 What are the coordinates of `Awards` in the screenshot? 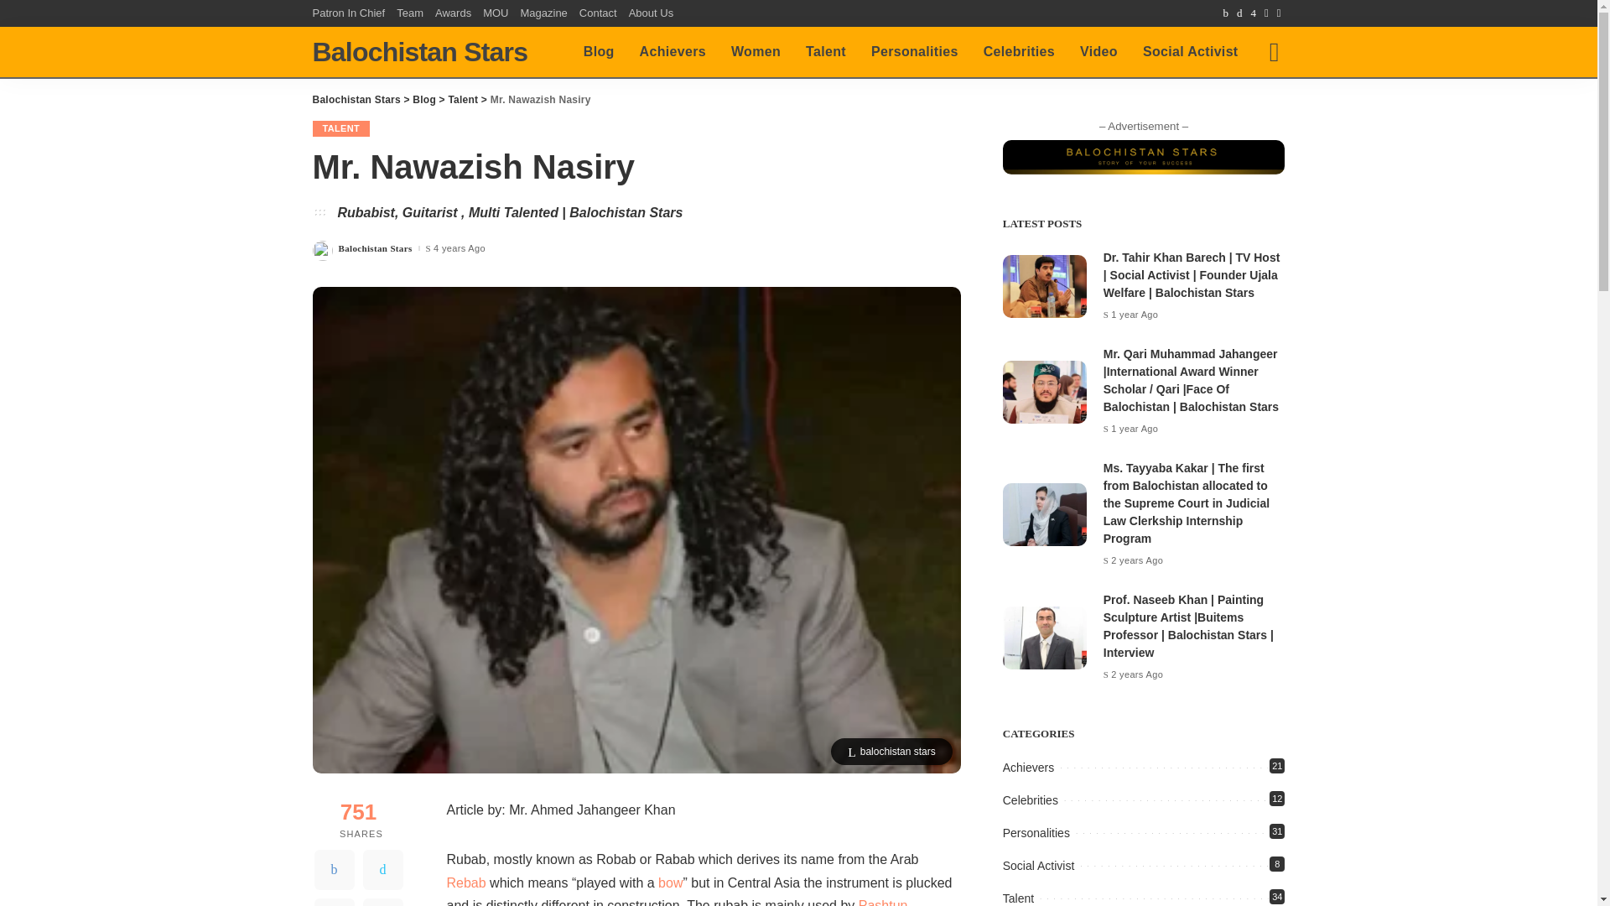 It's located at (453, 13).